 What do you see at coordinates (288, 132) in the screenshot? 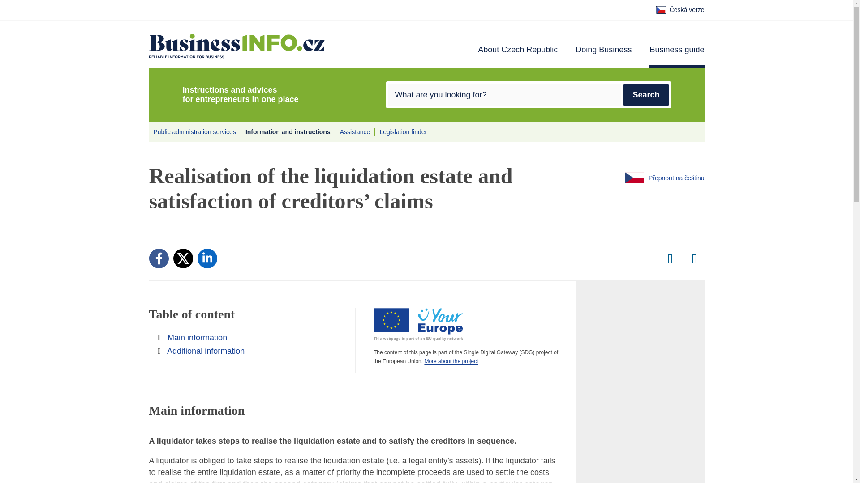
I see `Information and instructions` at bounding box center [288, 132].